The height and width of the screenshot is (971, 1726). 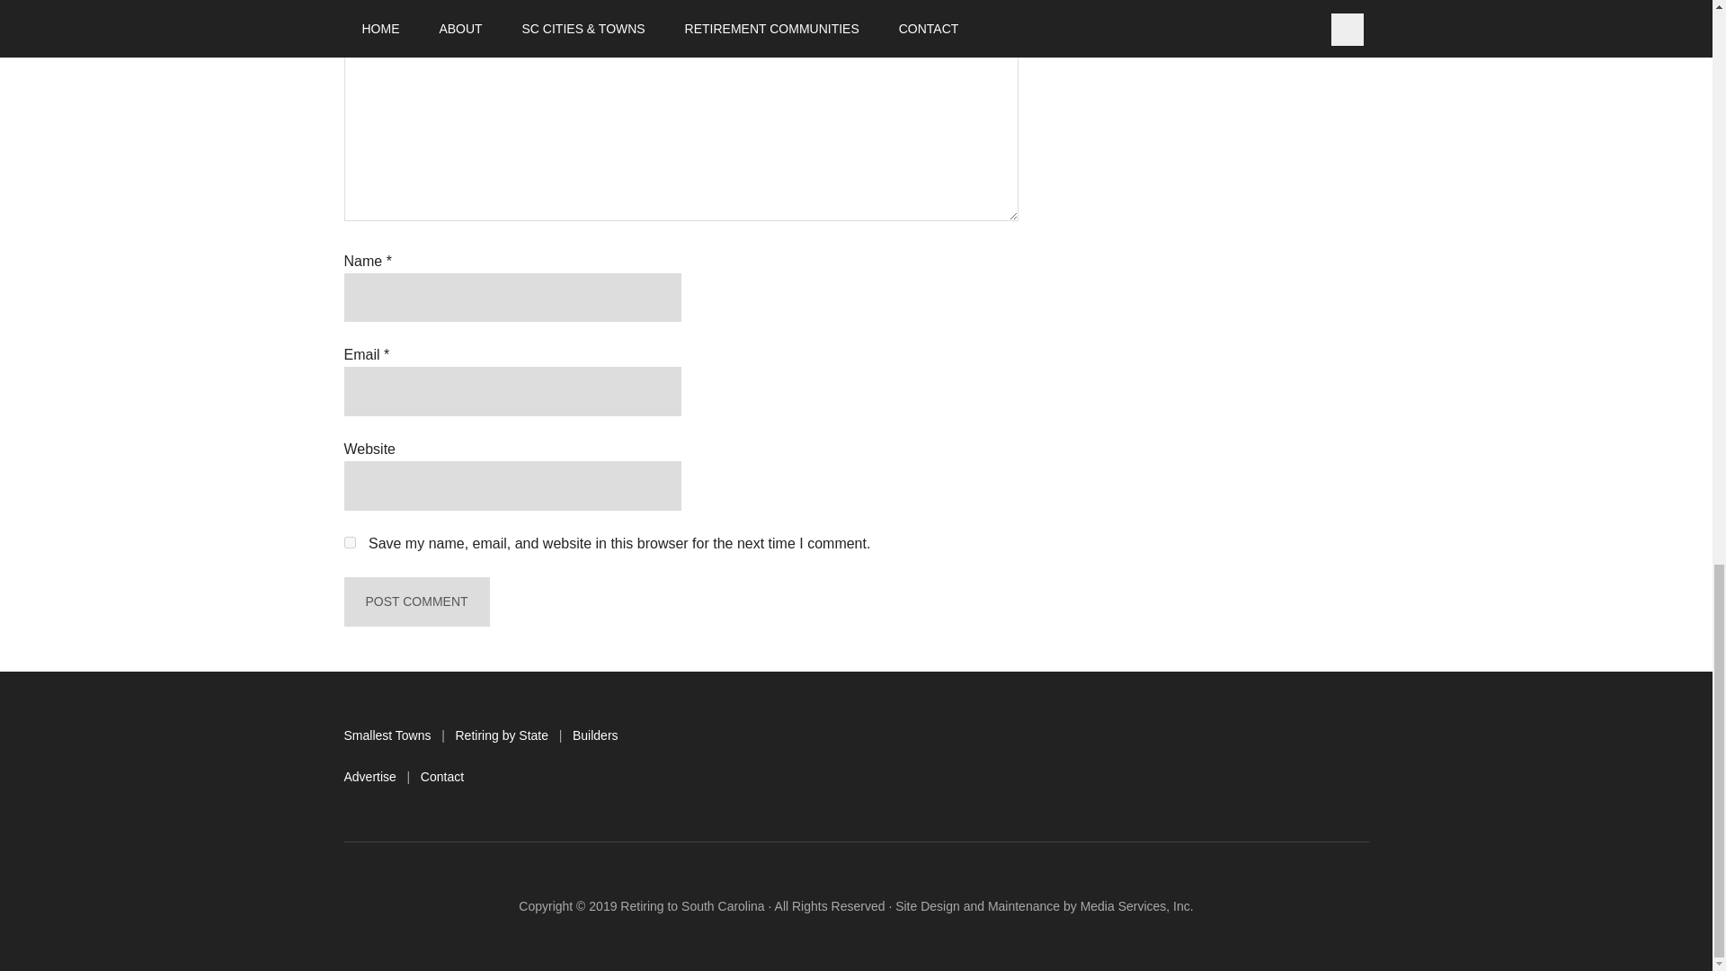 What do you see at coordinates (349, 543) in the screenshot?
I see `yes` at bounding box center [349, 543].